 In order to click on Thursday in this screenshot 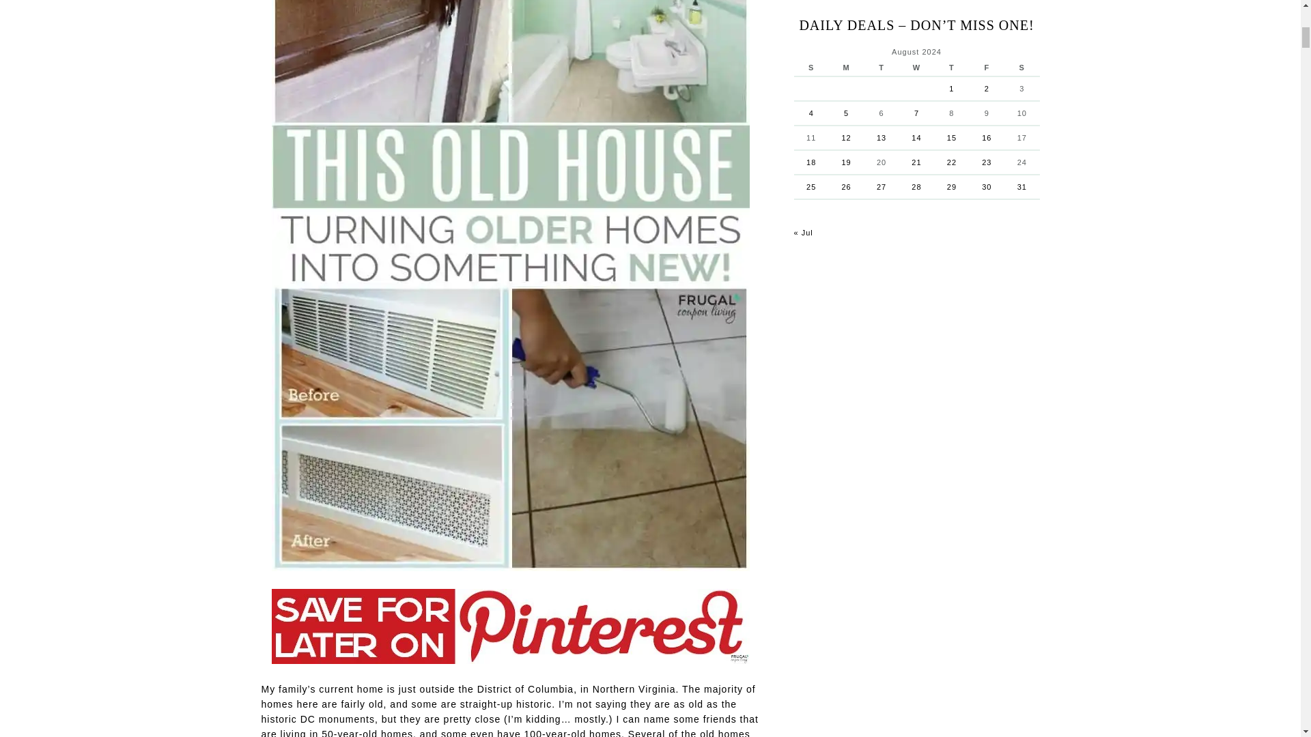, I will do `click(950, 68)`.